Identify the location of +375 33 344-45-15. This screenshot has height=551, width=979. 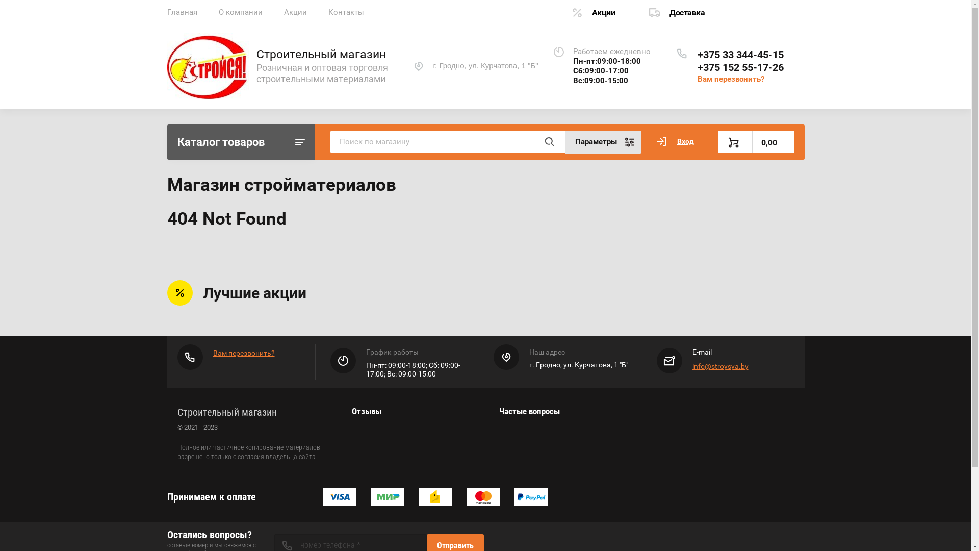
(740, 55).